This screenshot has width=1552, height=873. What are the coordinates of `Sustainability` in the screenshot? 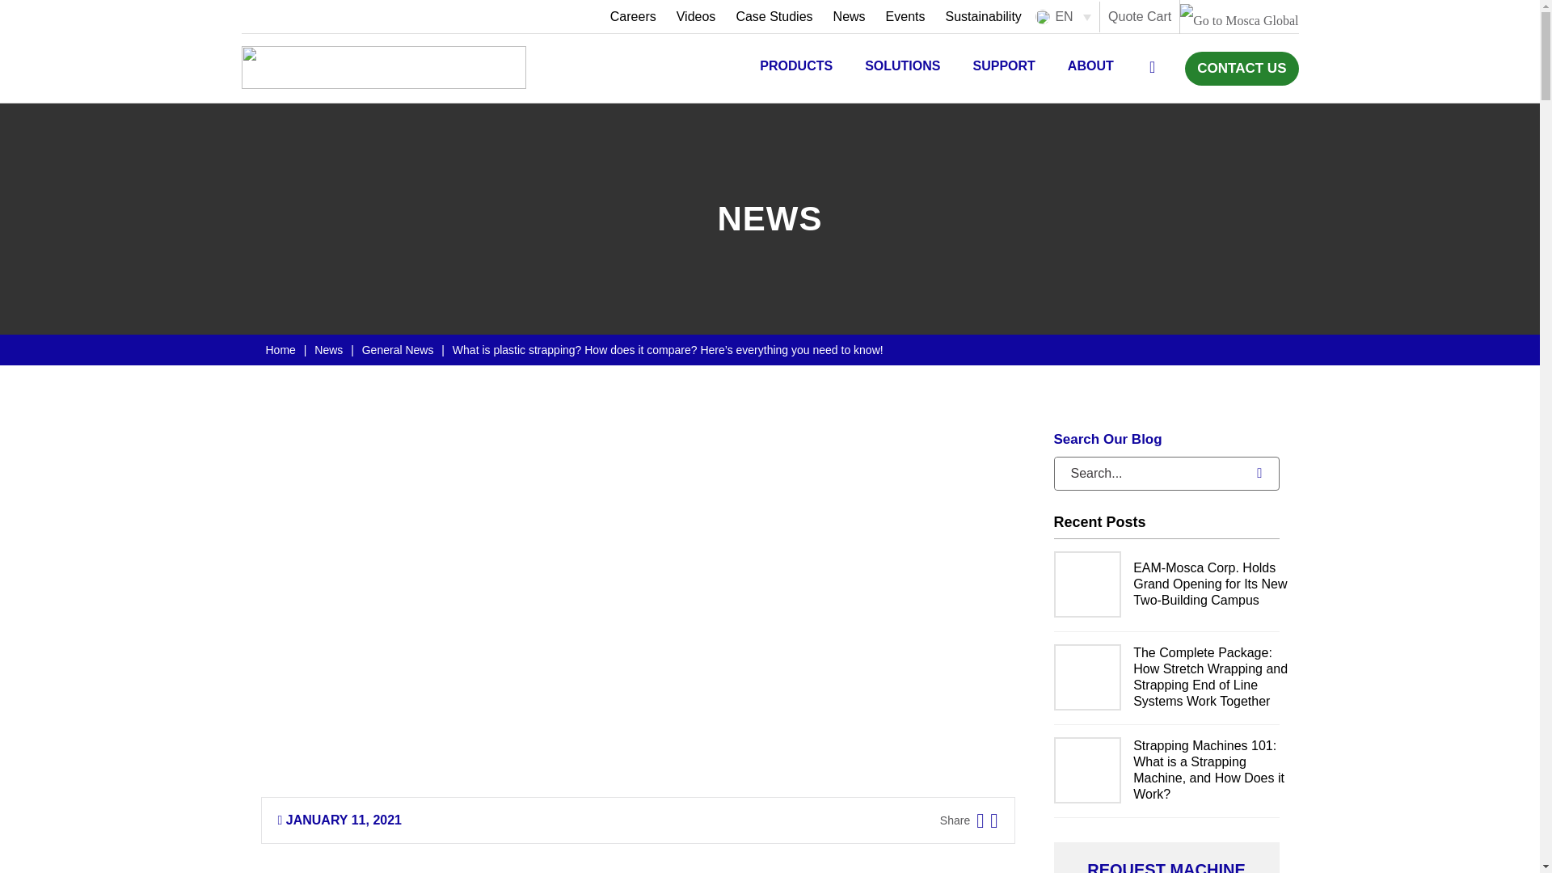 It's located at (979, 16).